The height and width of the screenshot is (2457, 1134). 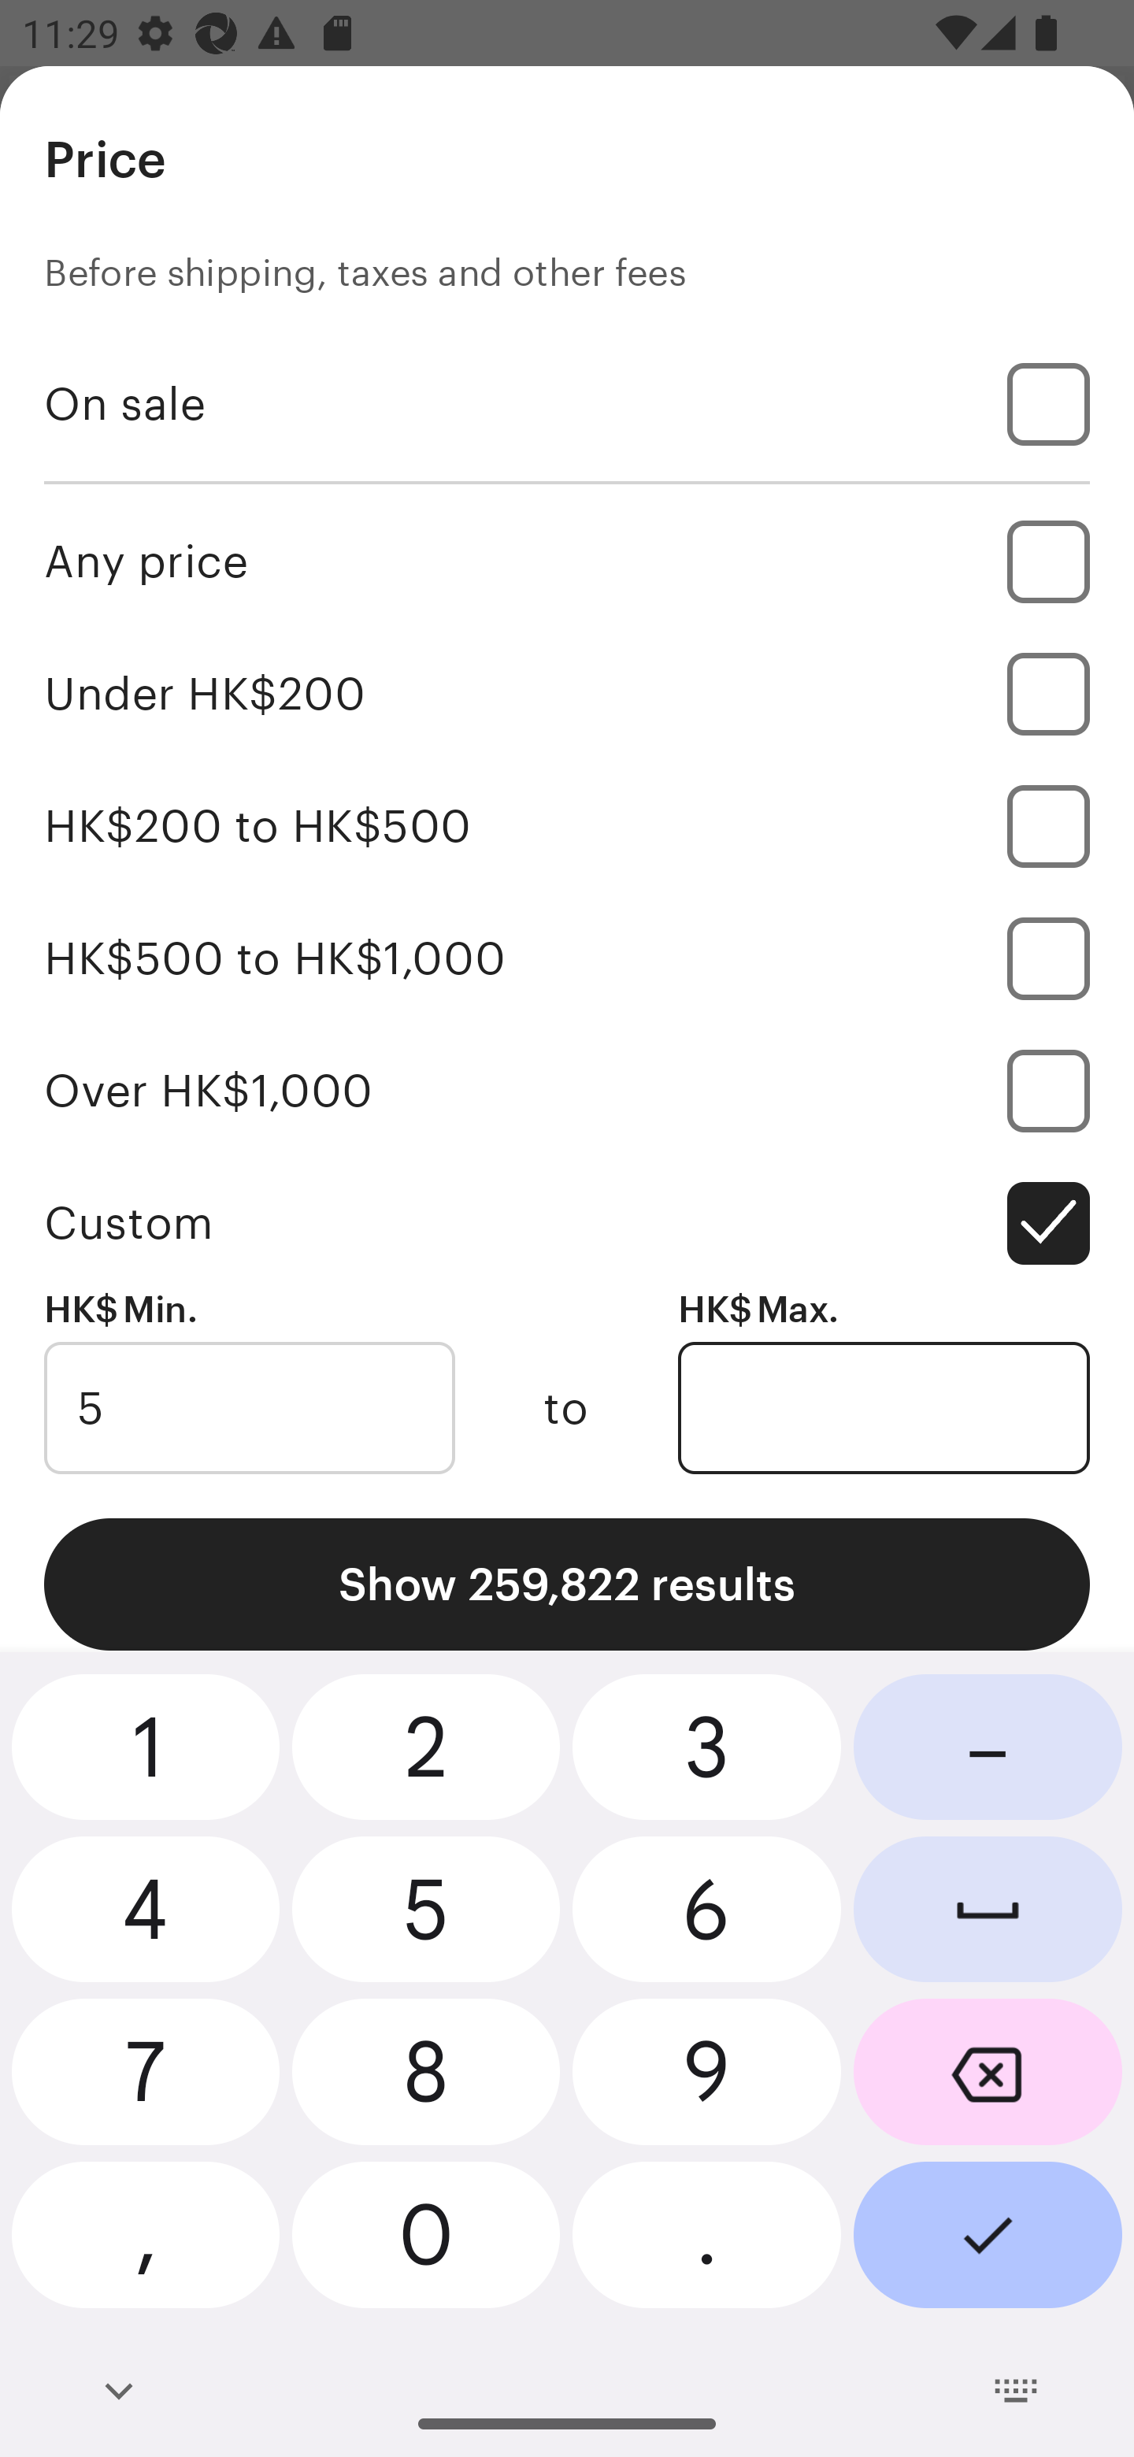 I want to click on Under HK$200, so click(x=567, y=693).